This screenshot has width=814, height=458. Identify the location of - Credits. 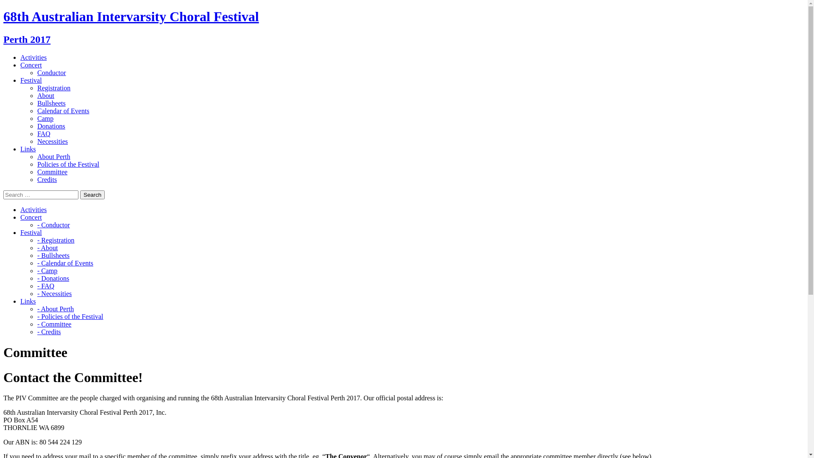
(49, 332).